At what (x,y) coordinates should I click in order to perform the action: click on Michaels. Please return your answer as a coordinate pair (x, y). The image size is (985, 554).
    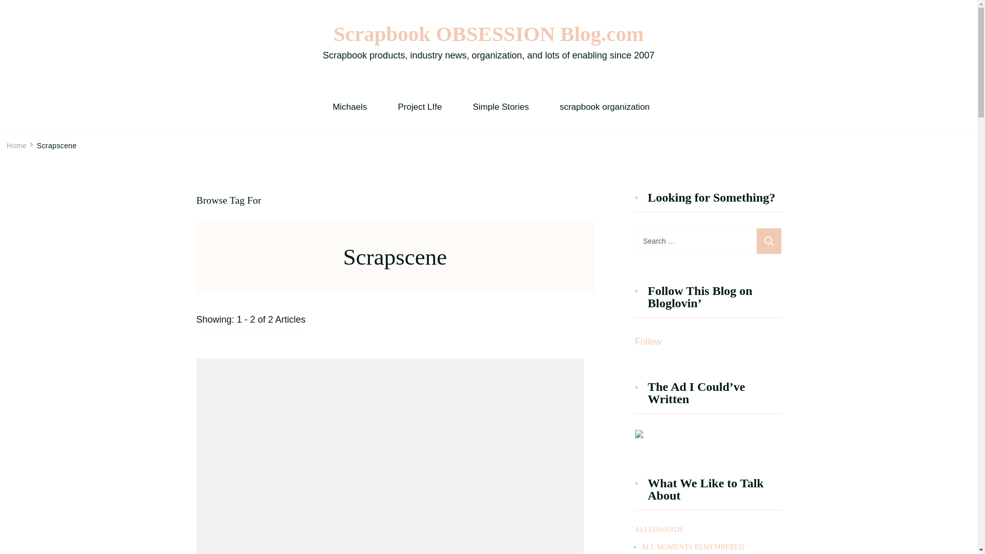
    Looking at the image, I should click on (349, 107).